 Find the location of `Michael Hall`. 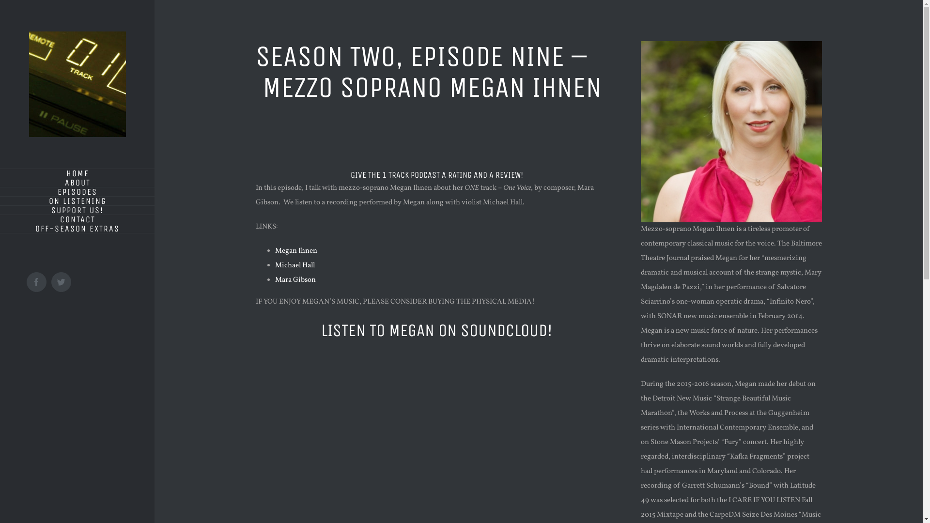

Michael Hall is located at coordinates (295, 265).